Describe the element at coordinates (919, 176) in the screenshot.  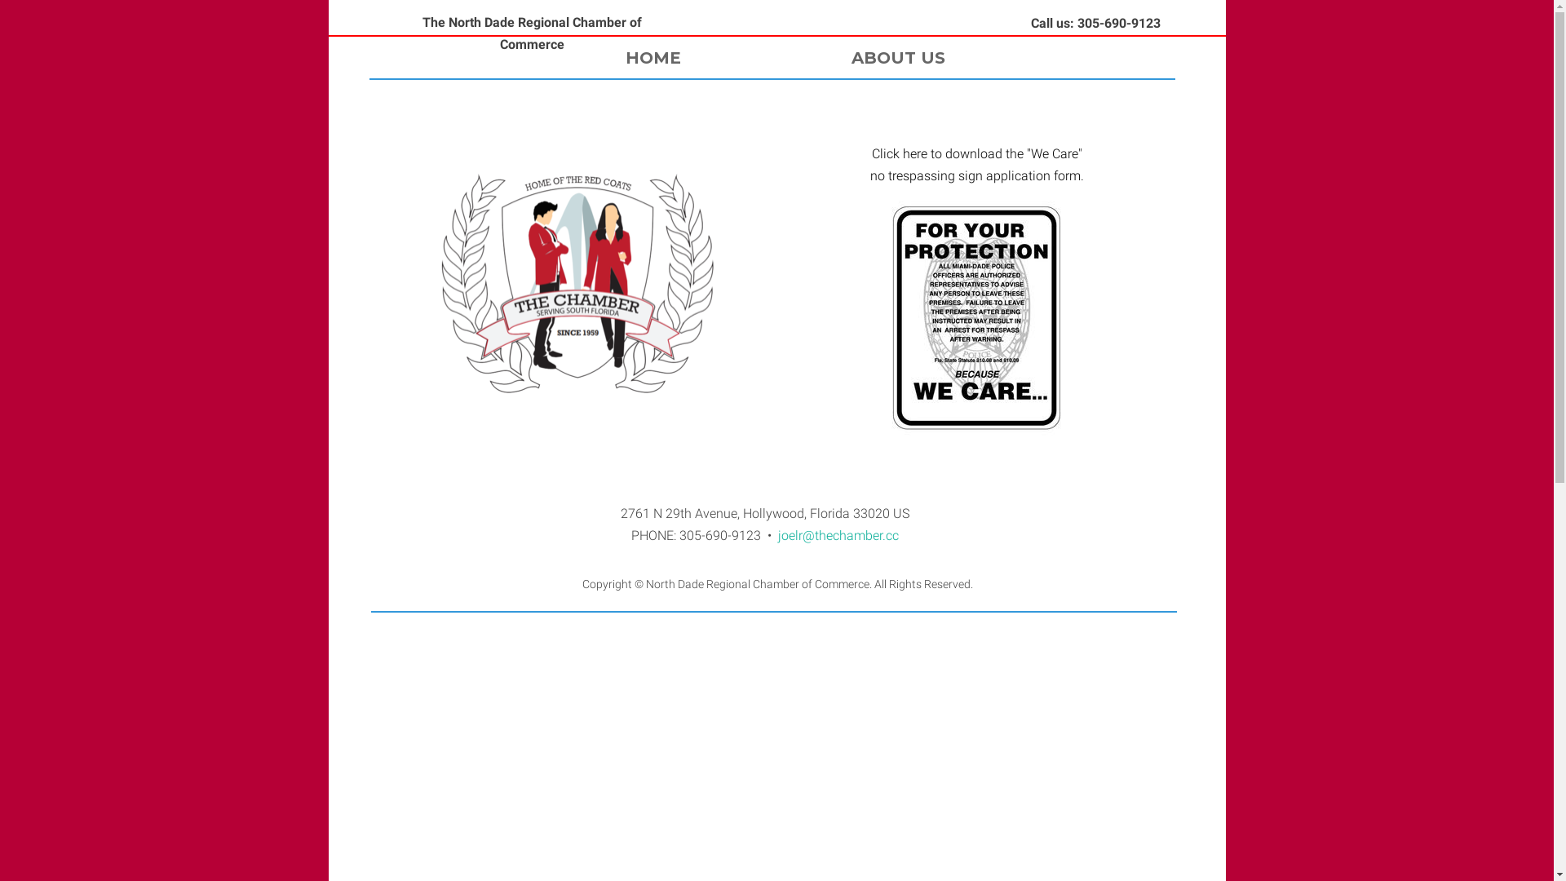
I see `trespassing` at that location.